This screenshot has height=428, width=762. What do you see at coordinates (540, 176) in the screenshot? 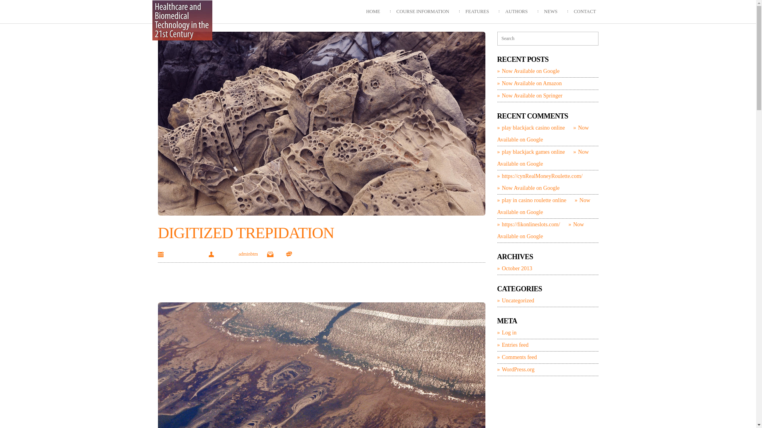
I see `https://cynRealMoneyRoulette.com/` at bounding box center [540, 176].